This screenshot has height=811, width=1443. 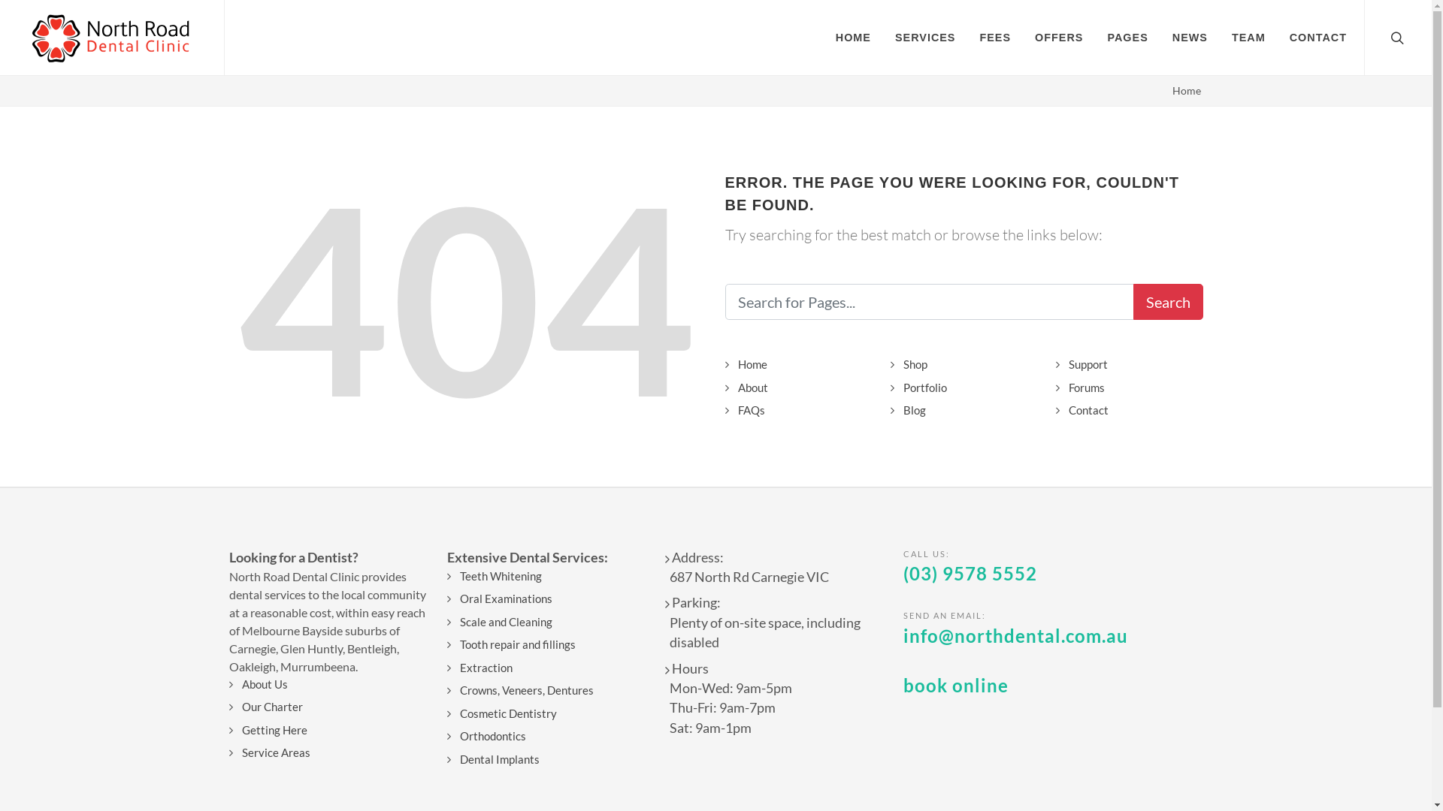 What do you see at coordinates (750, 387) in the screenshot?
I see `About` at bounding box center [750, 387].